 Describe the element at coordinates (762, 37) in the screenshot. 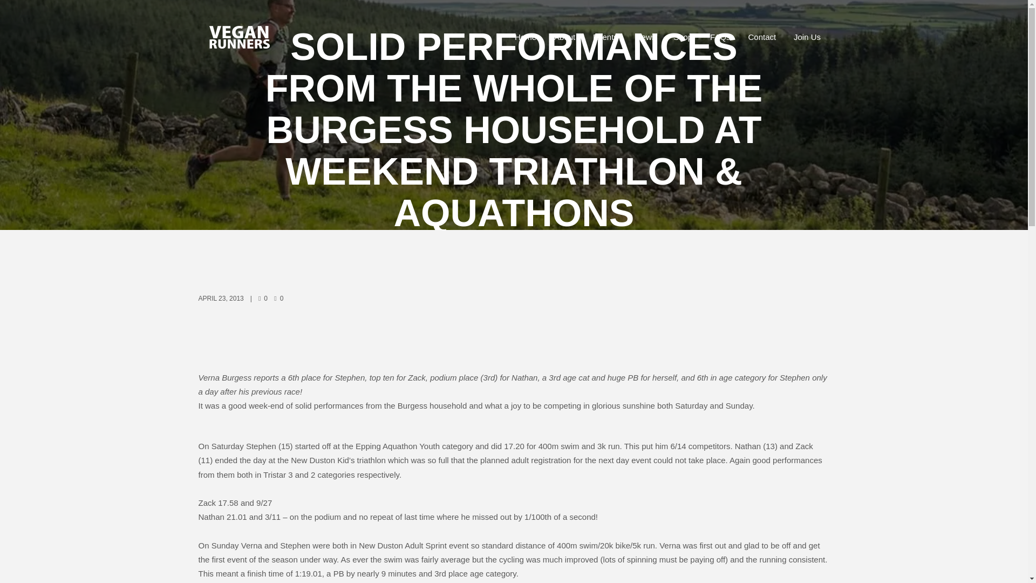

I see `Contact` at that location.